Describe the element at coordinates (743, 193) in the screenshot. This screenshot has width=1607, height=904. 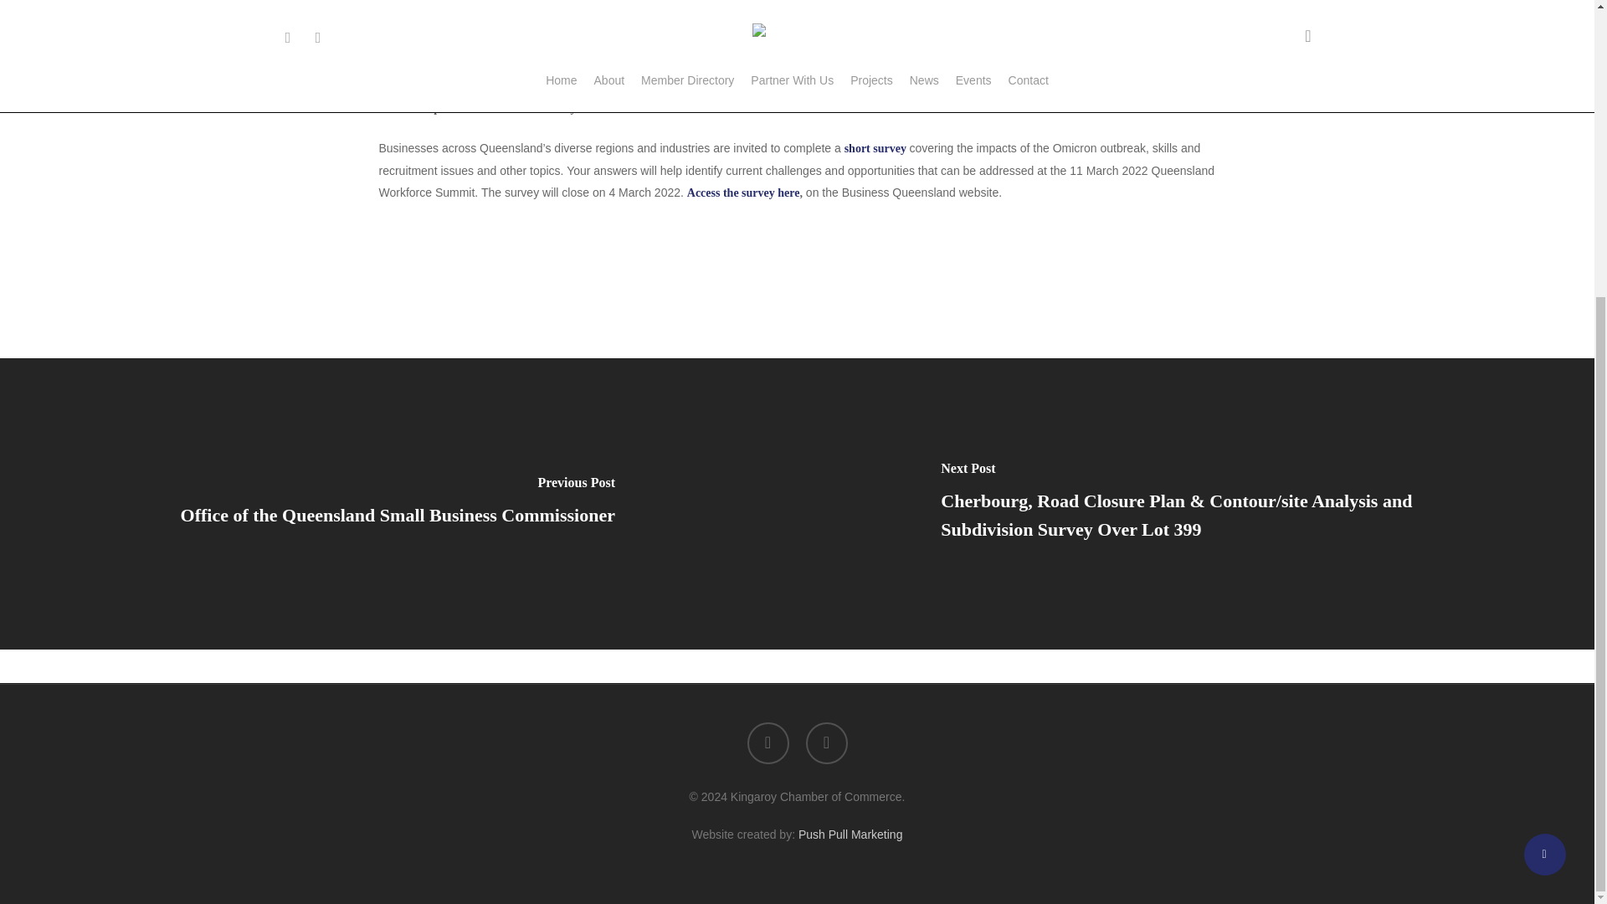
I see `Access the survey here` at that location.